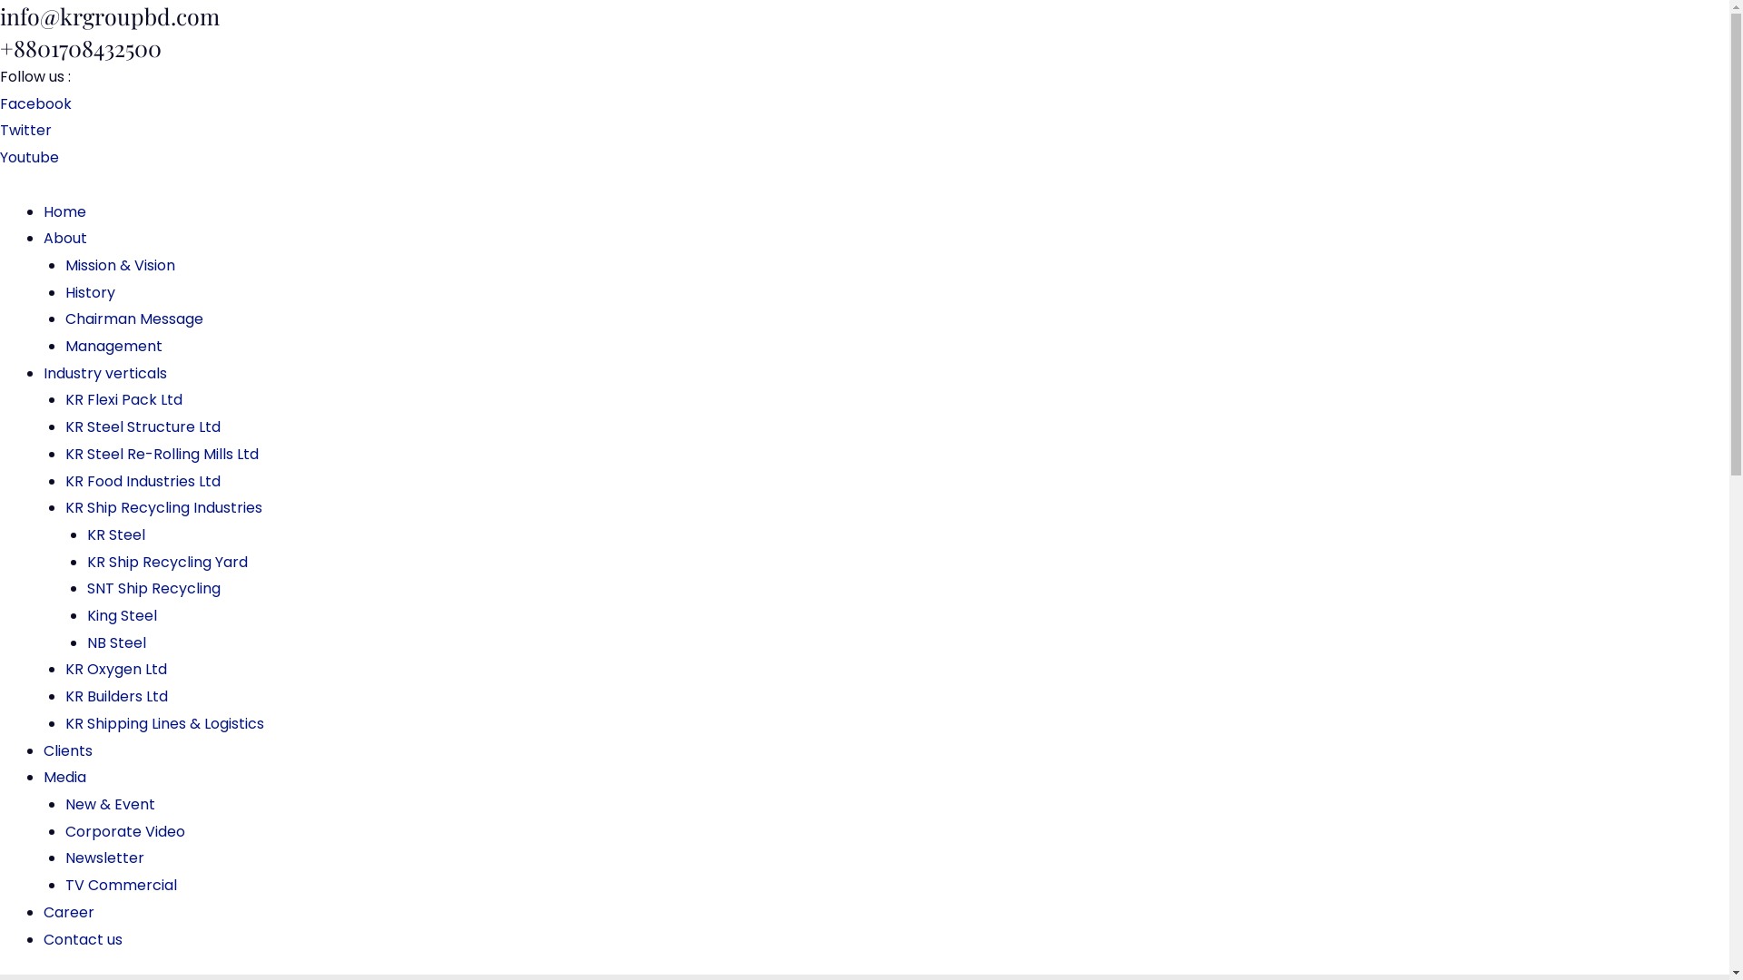 The image size is (1743, 980). Describe the element at coordinates (143, 481) in the screenshot. I see `KR Food Industries Ltd` at that location.